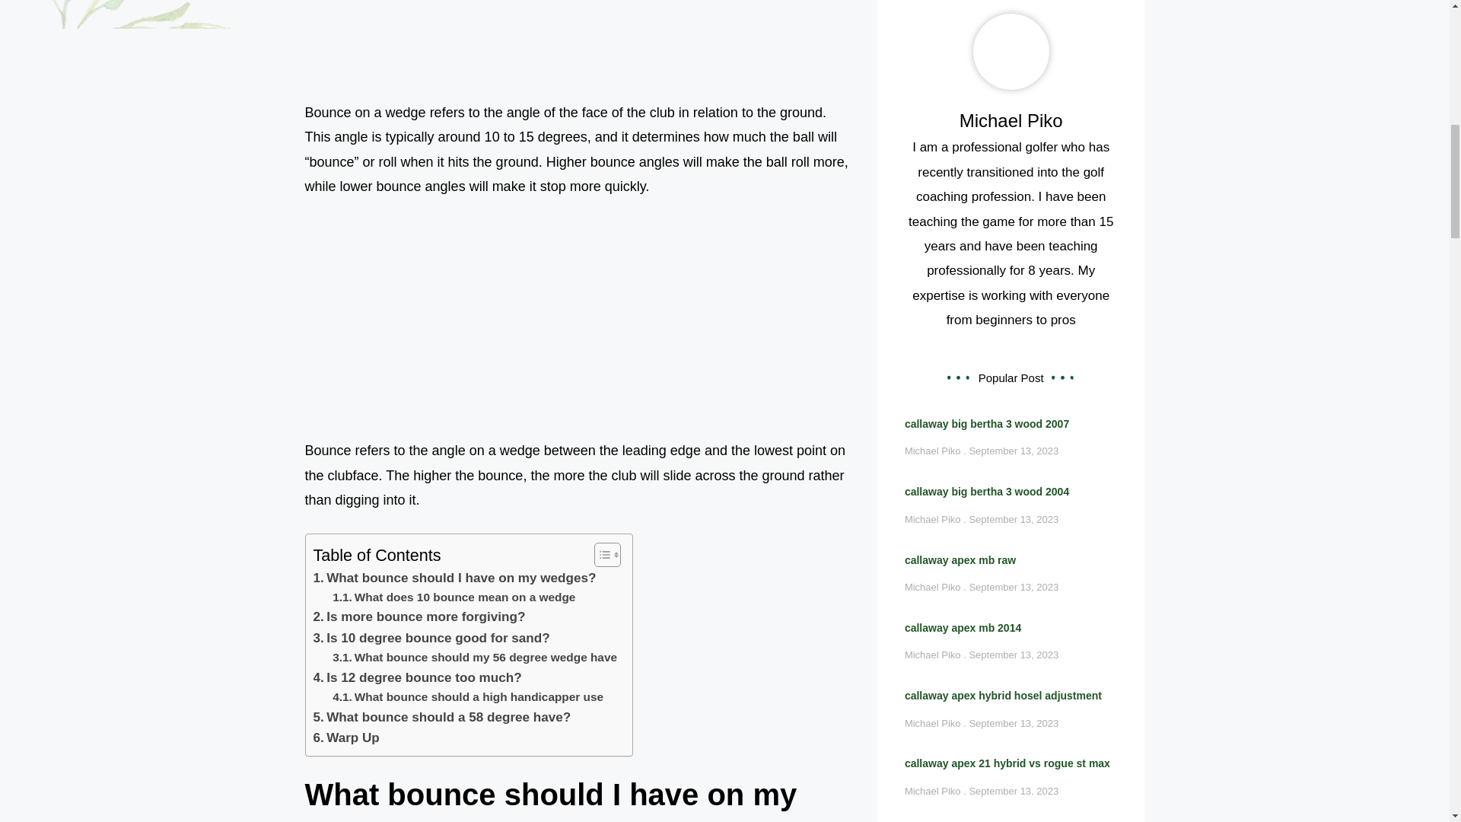  What do you see at coordinates (420, 616) in the screenshot?
I see `Is more bounce more forgiving?` at bounding box center [420, 616].